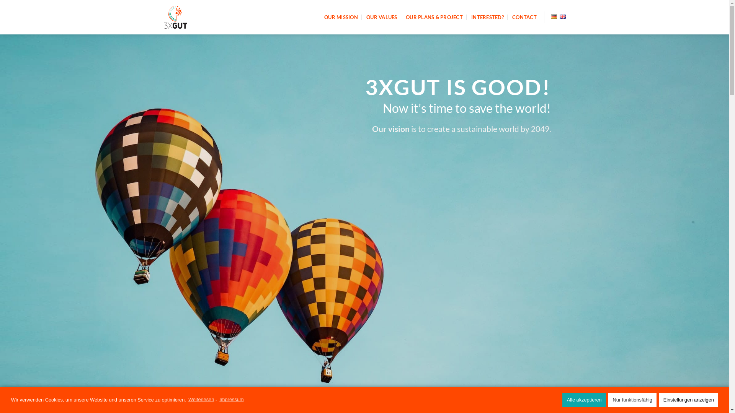 Image resolution: width=735 pixels, height=413 pixels. What do you see at coordinates (688, 400) in the screenshot?
I see `Einstellungen anzeigen` at bounding box center [688, 400].